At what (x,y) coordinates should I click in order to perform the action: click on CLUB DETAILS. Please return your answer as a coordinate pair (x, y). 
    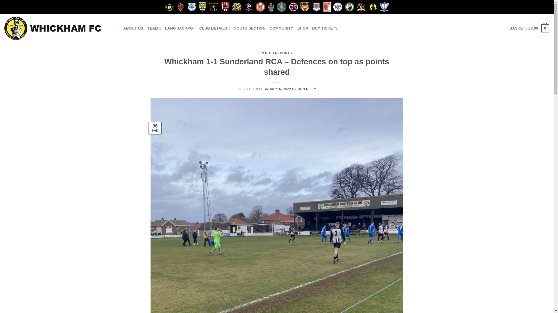
    Looking at the image, I should click on (214, 28).